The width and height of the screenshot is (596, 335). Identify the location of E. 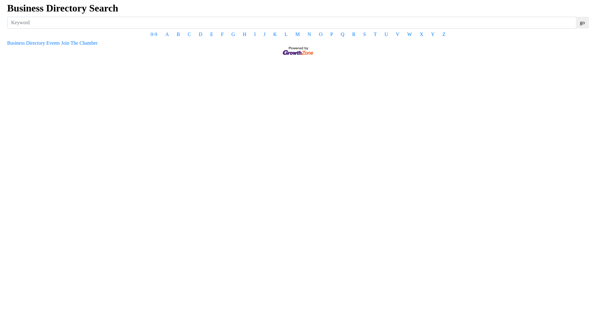
(212, 34).